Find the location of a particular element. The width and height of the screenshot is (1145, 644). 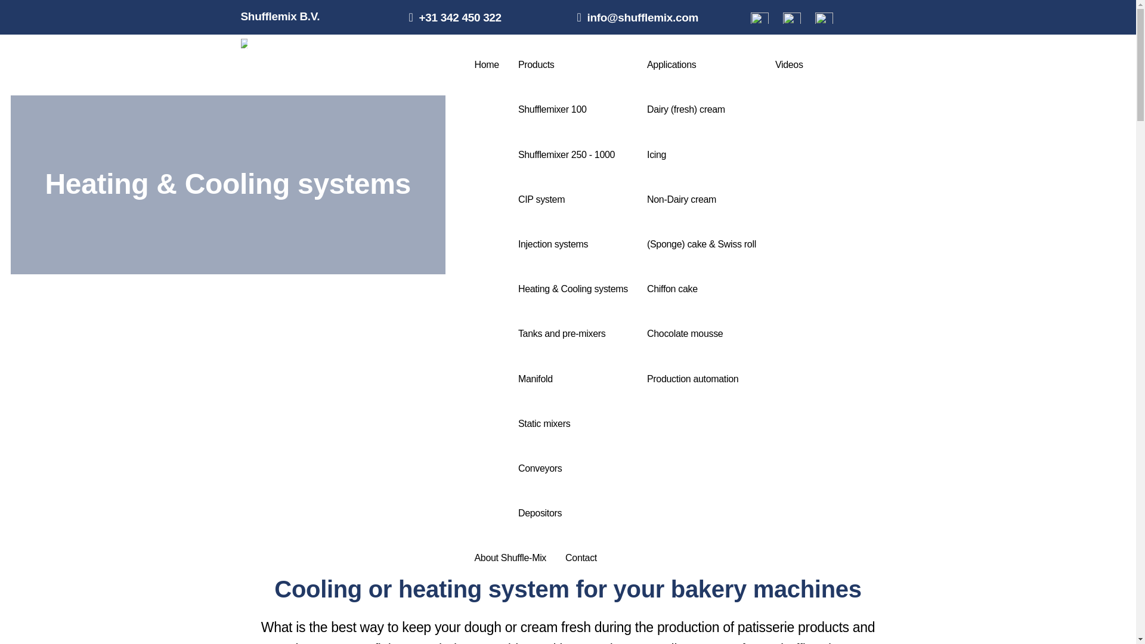

Products is located at coordinates (572, 57).